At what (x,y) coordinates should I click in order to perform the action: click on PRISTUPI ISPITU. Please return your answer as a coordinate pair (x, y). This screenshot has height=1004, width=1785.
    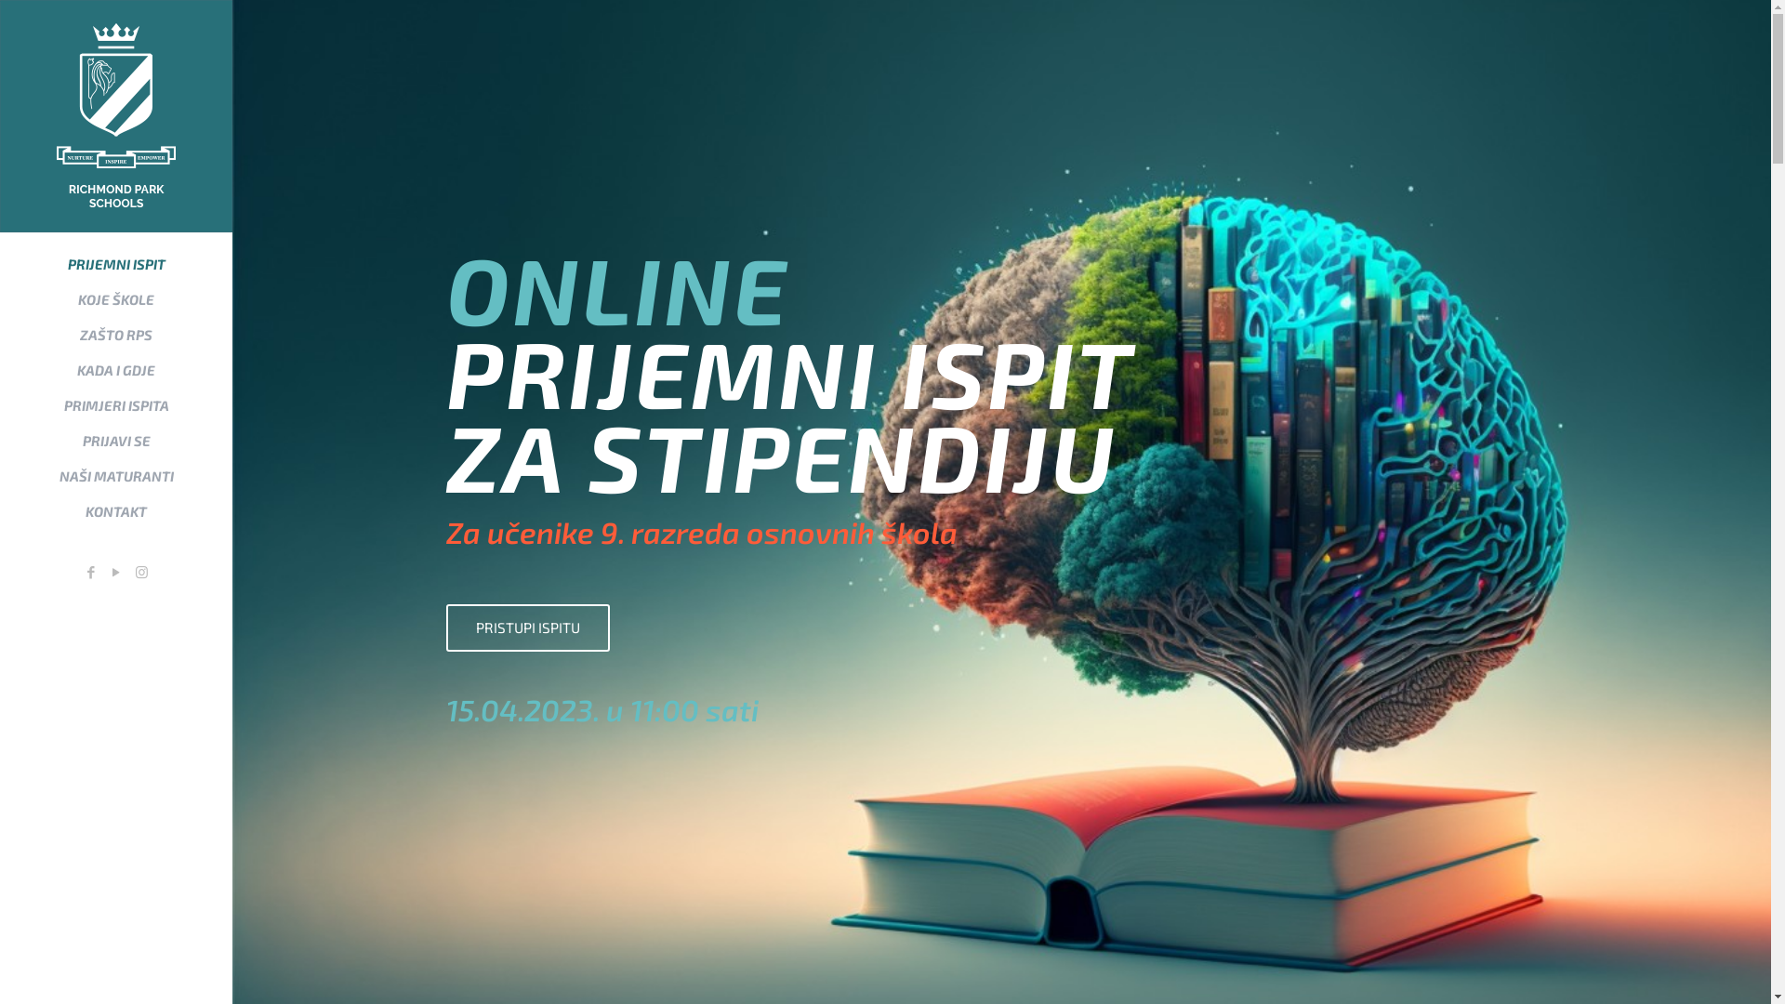
    Looking at the image, I should click on (528, 628).